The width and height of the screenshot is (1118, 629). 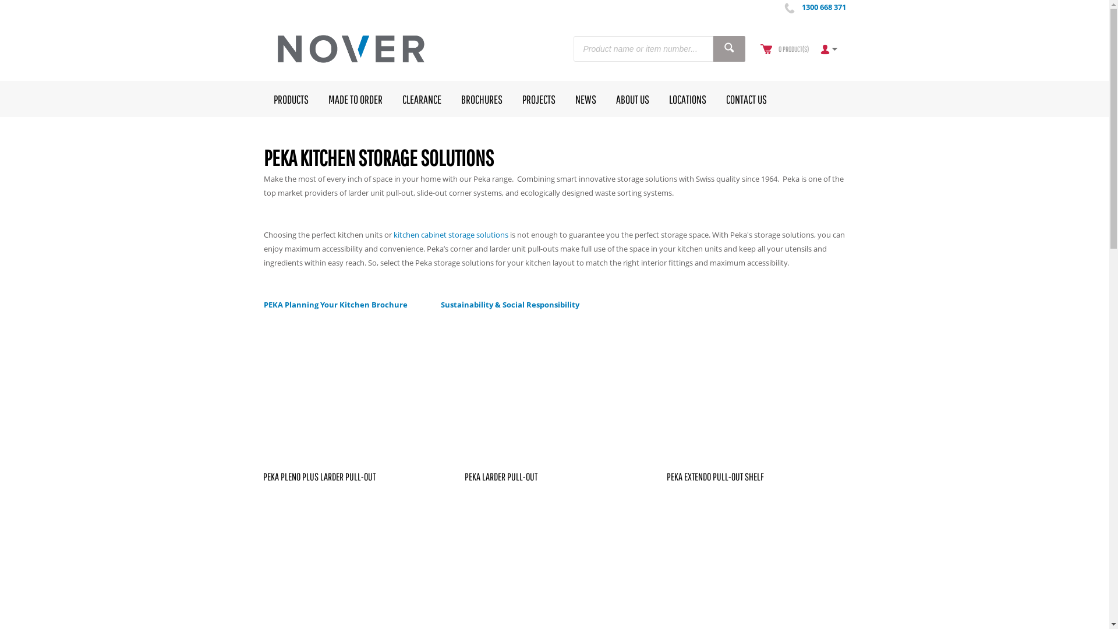 I want to click on PEKA Planning Your Kitchen Brochure, so click(x=335, y=305).